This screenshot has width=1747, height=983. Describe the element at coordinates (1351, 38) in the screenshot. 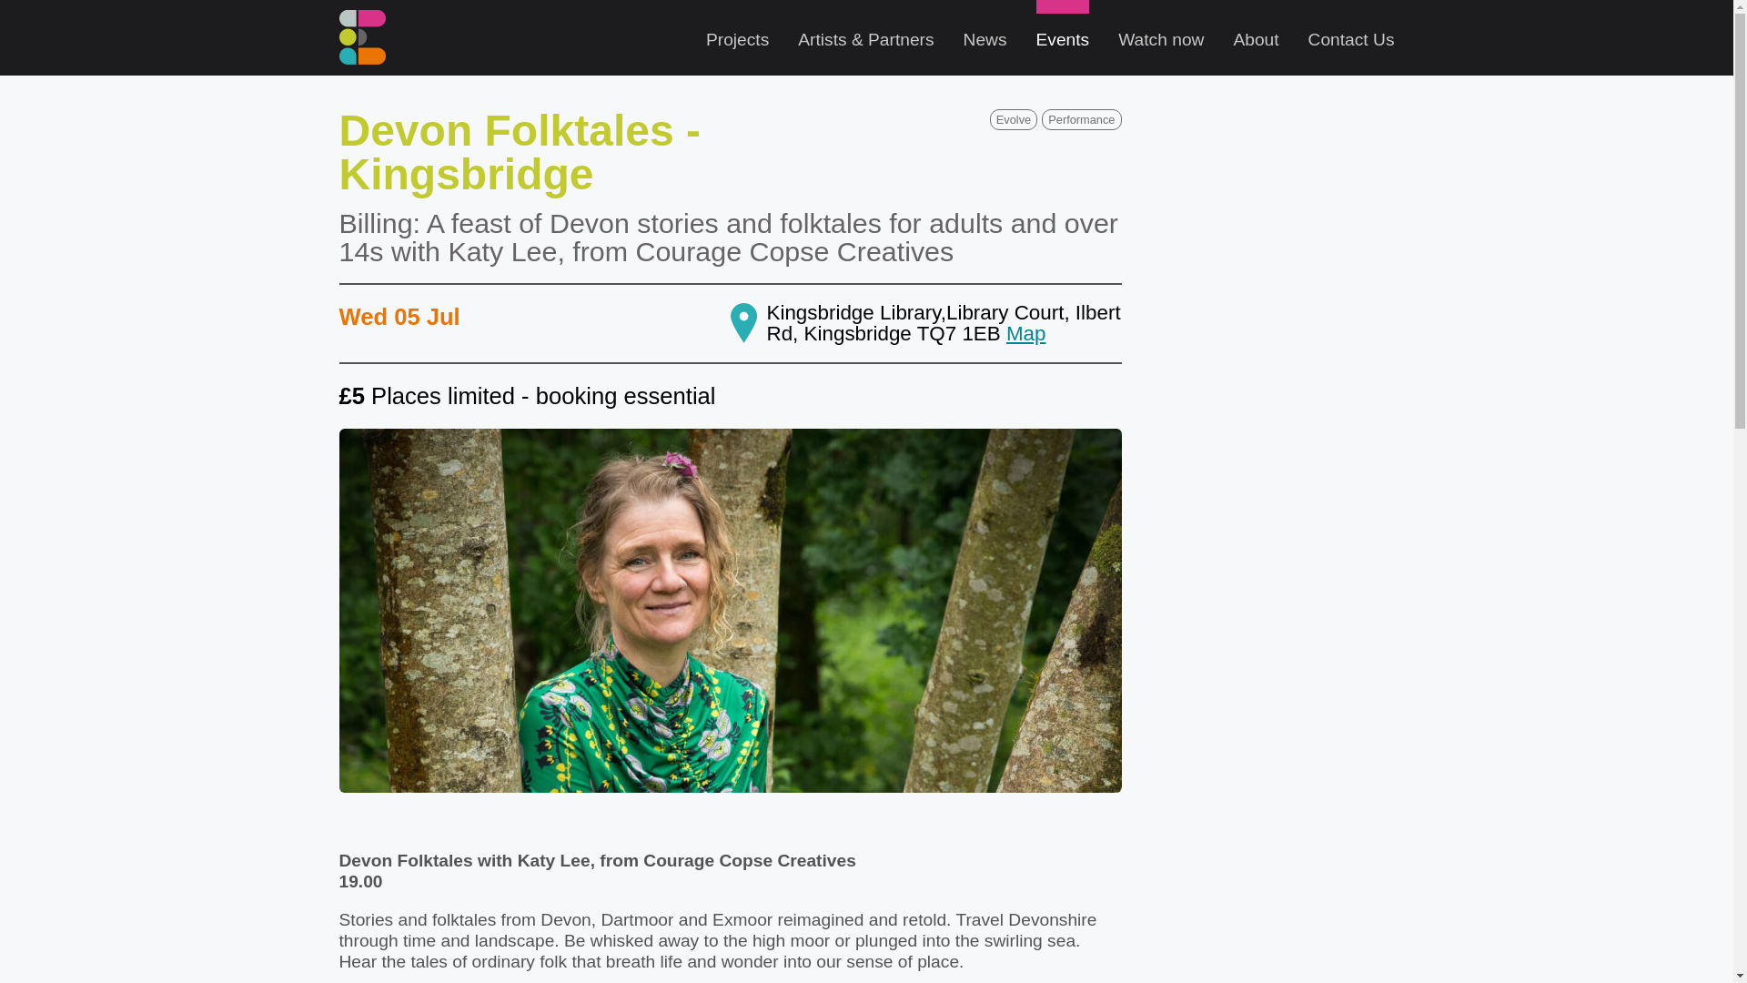

I see `Contact Us` at that location.